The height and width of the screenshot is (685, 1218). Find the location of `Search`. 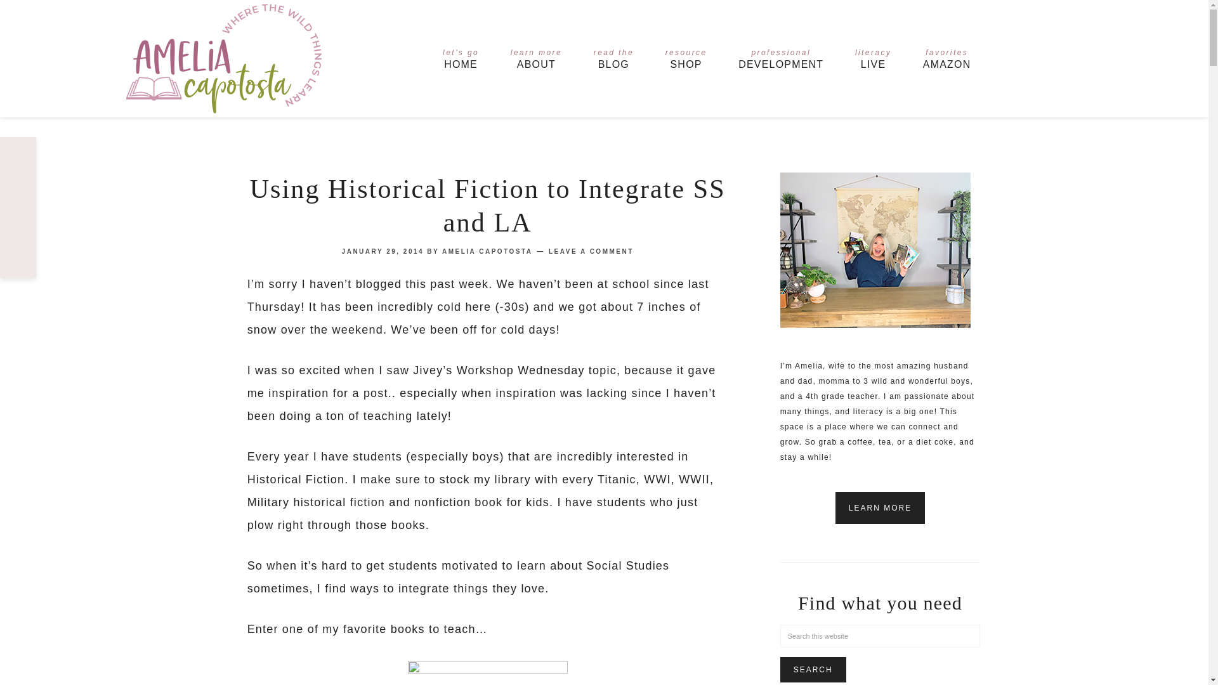

Search is located at coordinates (873, 59).